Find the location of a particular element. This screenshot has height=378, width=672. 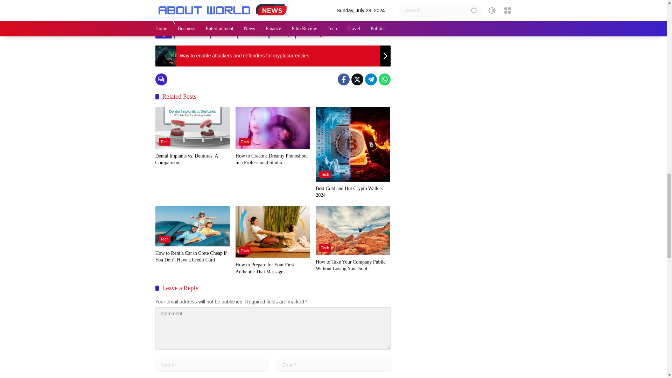

Samsung is located at coordinates (309, 34).